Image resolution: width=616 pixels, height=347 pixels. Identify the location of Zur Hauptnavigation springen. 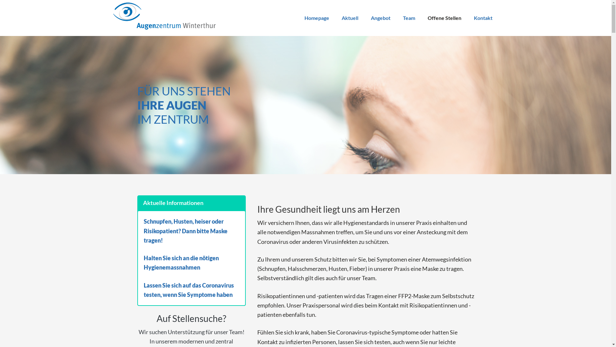
(13, 0).